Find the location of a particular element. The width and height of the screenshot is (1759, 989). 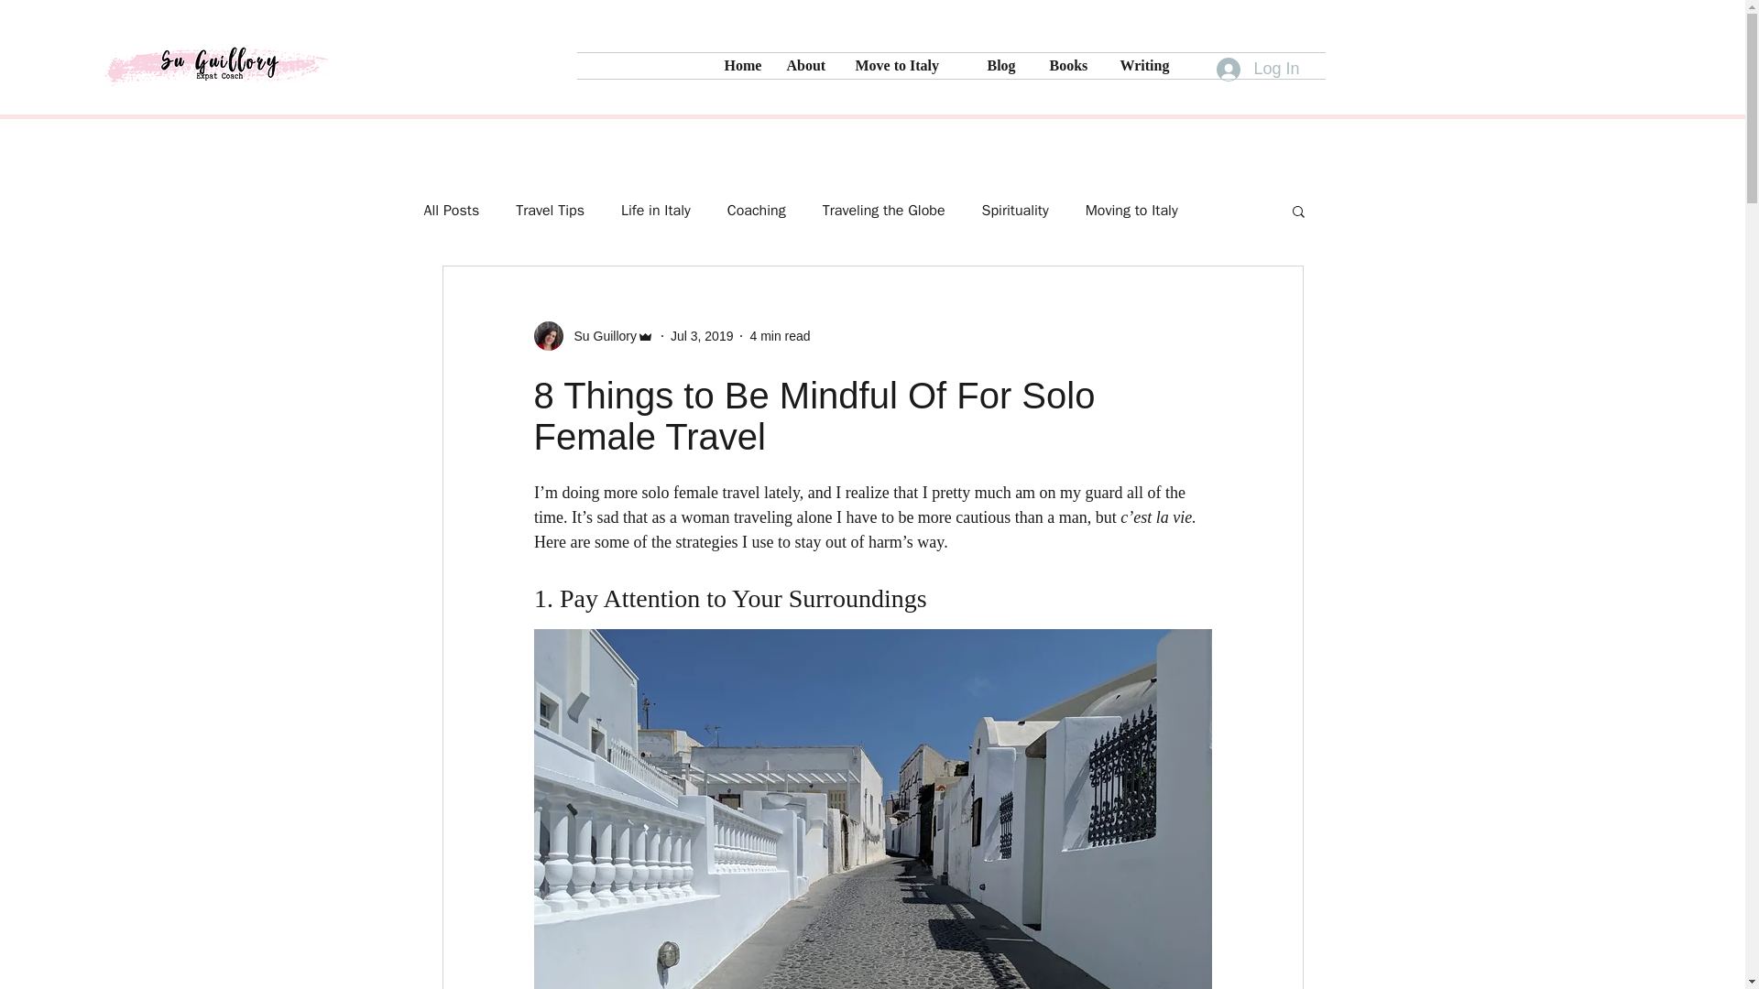

Spirituality is located at coordinates (1015, 211).